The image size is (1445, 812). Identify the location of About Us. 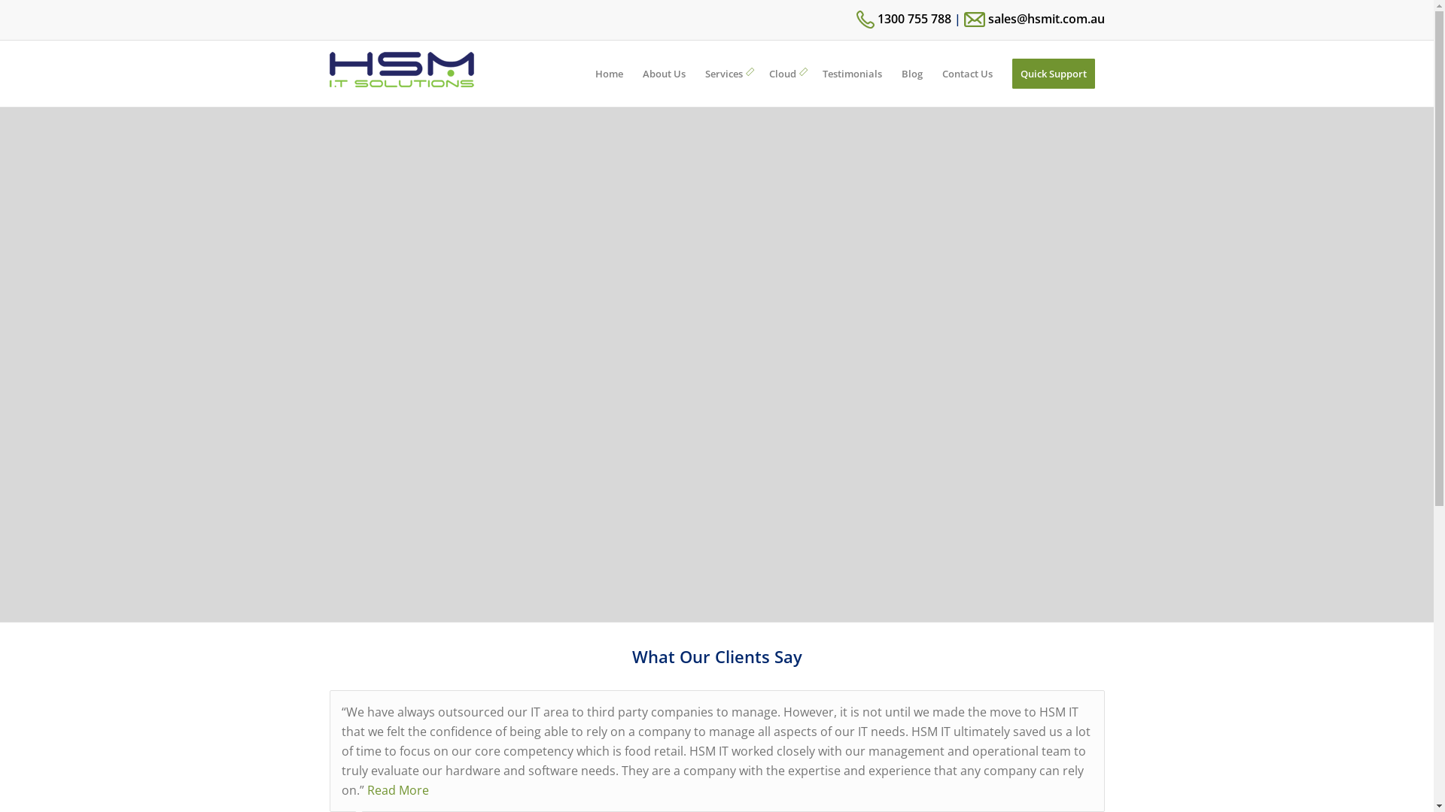
(664, 74).